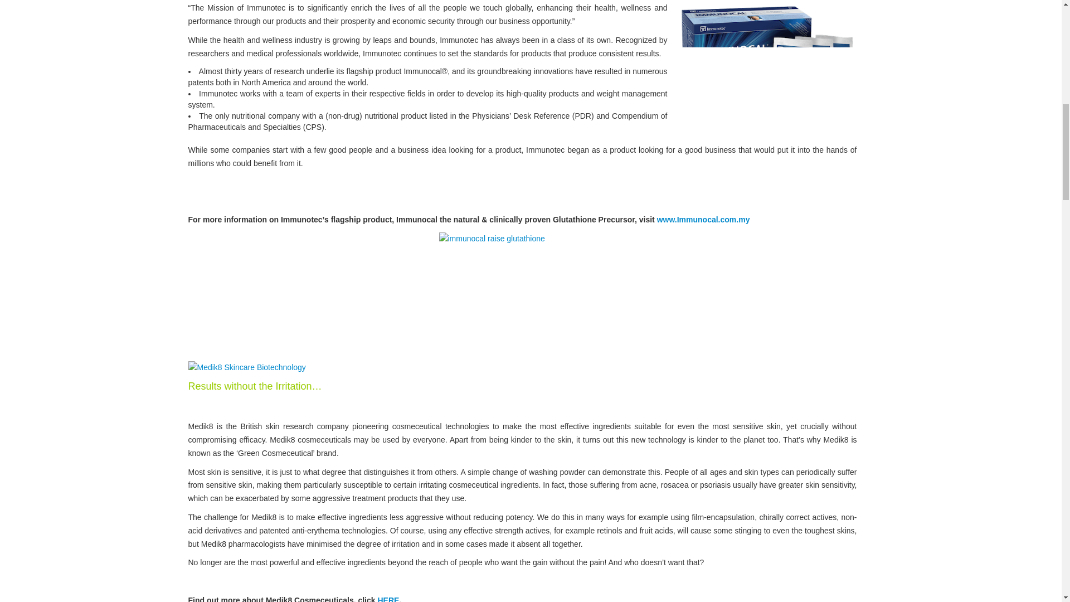 The image size is (1070, 602). I want to click on www.Immunocal.com.my, so click(703, 219).